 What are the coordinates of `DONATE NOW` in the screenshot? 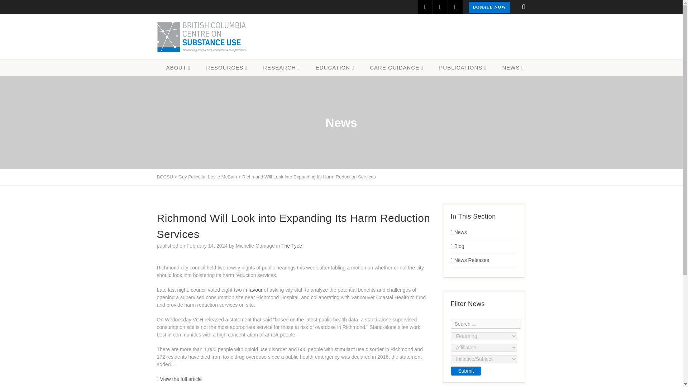 It's located at (489, 7).